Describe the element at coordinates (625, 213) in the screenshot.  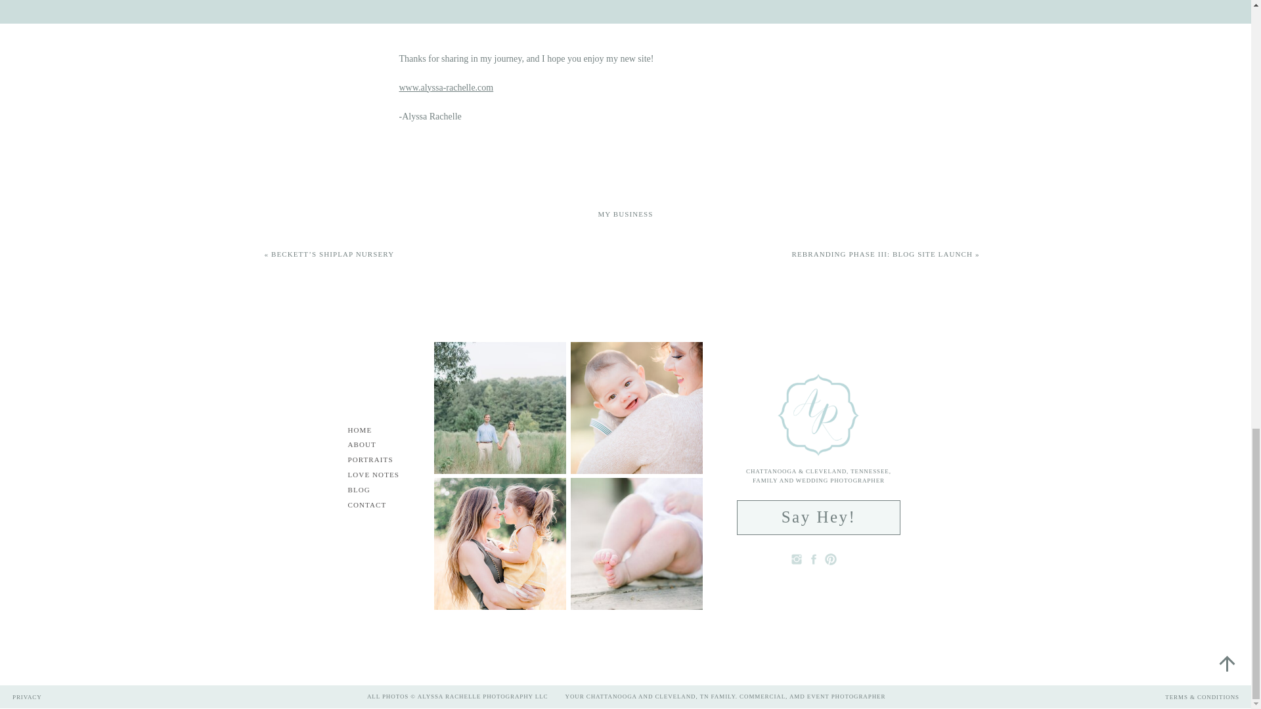
I see `MY BUSINESS` at that location.